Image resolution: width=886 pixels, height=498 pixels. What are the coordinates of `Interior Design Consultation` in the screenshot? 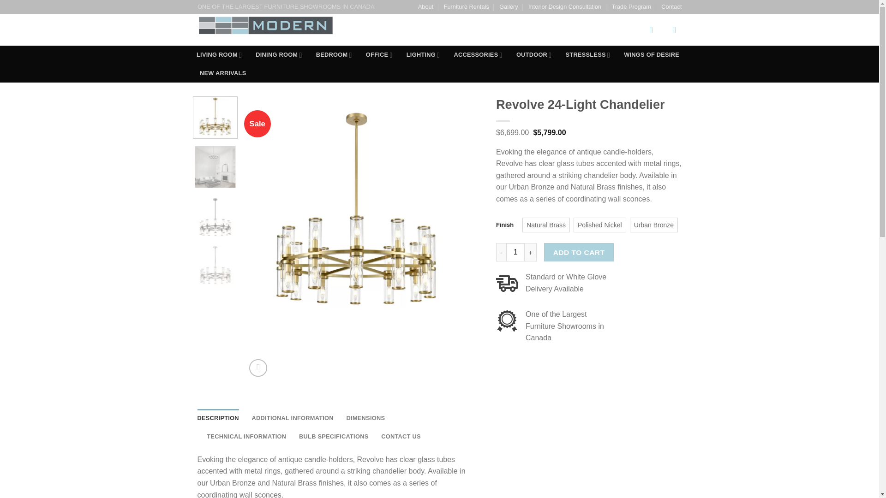 It's located at (565, 7).